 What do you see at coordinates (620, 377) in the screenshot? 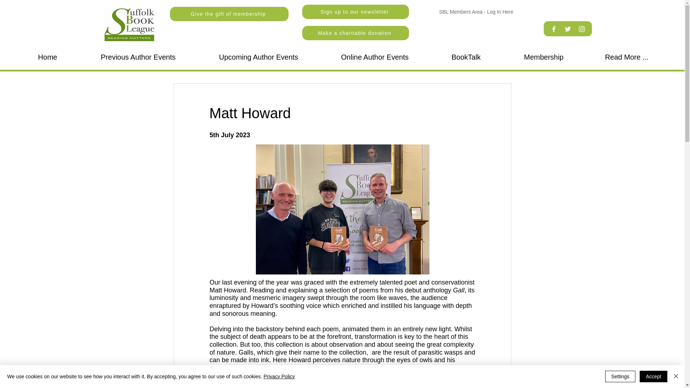
I see `Settings` at bounding box center [620, 377].